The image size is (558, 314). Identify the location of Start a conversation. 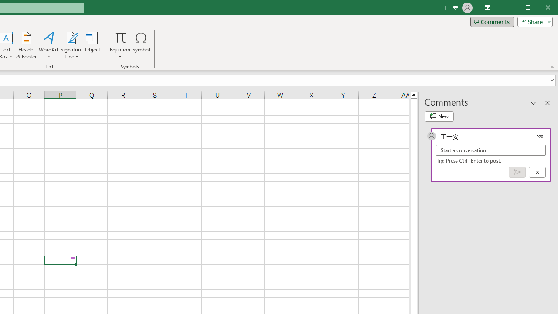
(491, 150).